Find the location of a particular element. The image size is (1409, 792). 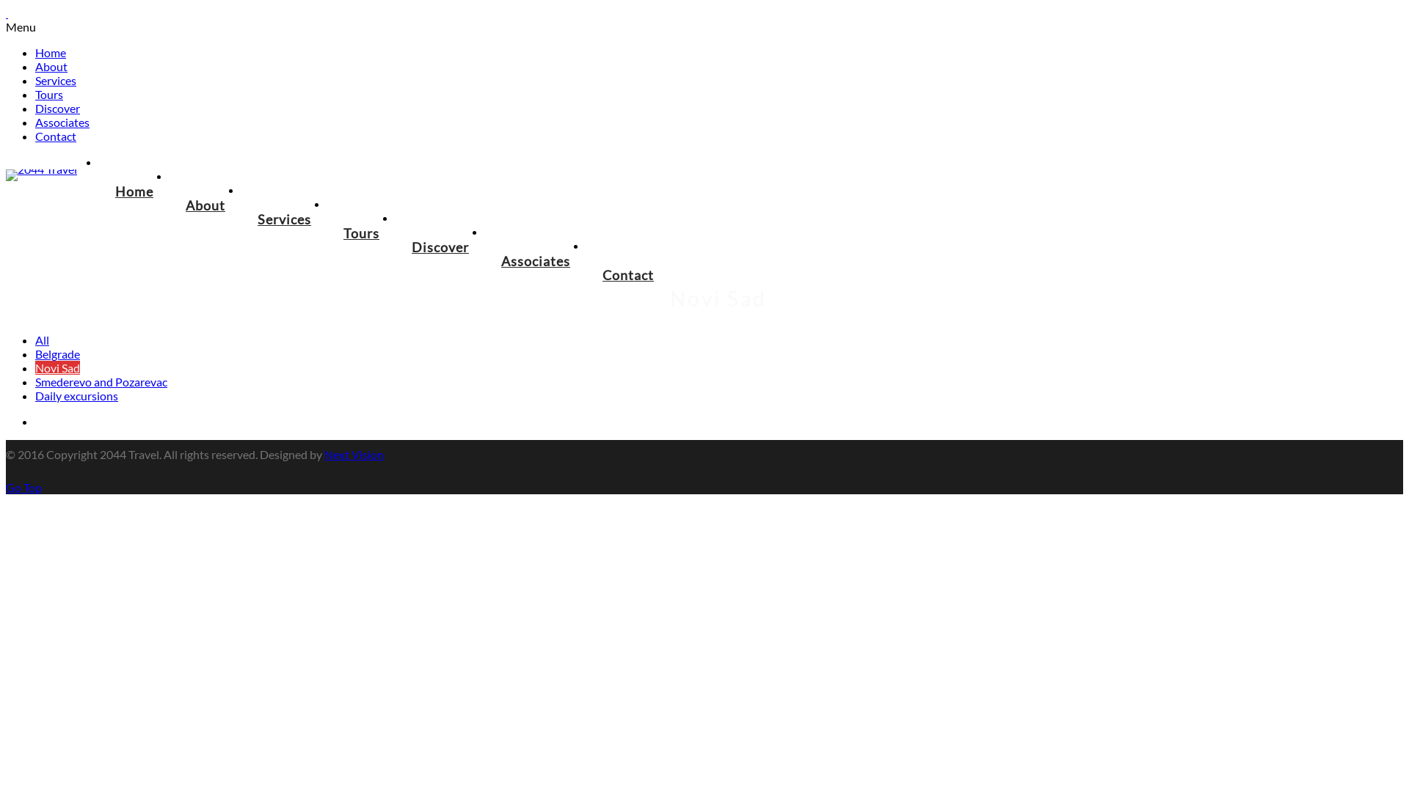

Smederevo and Pozarevac is located at coordinates (101, 381).